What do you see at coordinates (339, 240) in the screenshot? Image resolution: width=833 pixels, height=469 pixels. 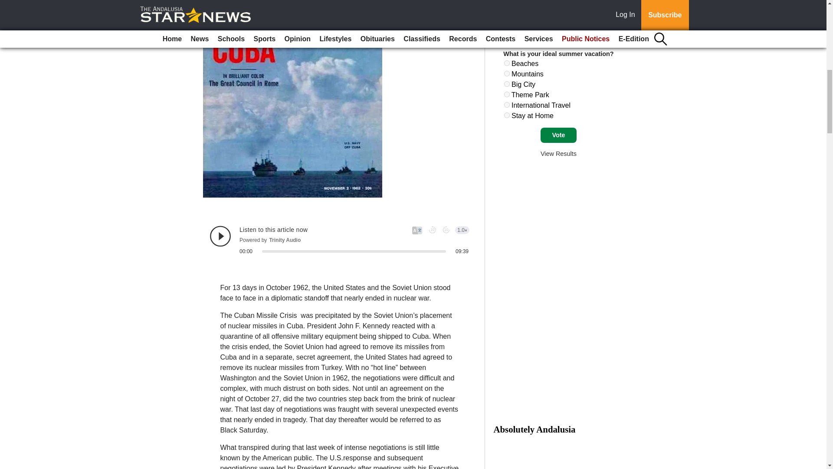 I see `Trinity Audio Player` at bounding box center [339, 240].